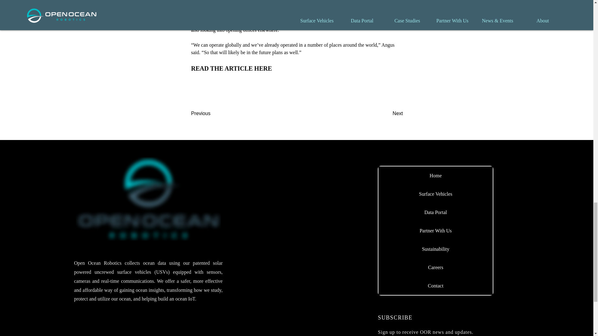 Image resolution: width=598 pixels, height=336 pixels. What do you see at coordinates (435, 231) in the screenshot?
I see `Partner With Us` at bounding box center [435, 231].